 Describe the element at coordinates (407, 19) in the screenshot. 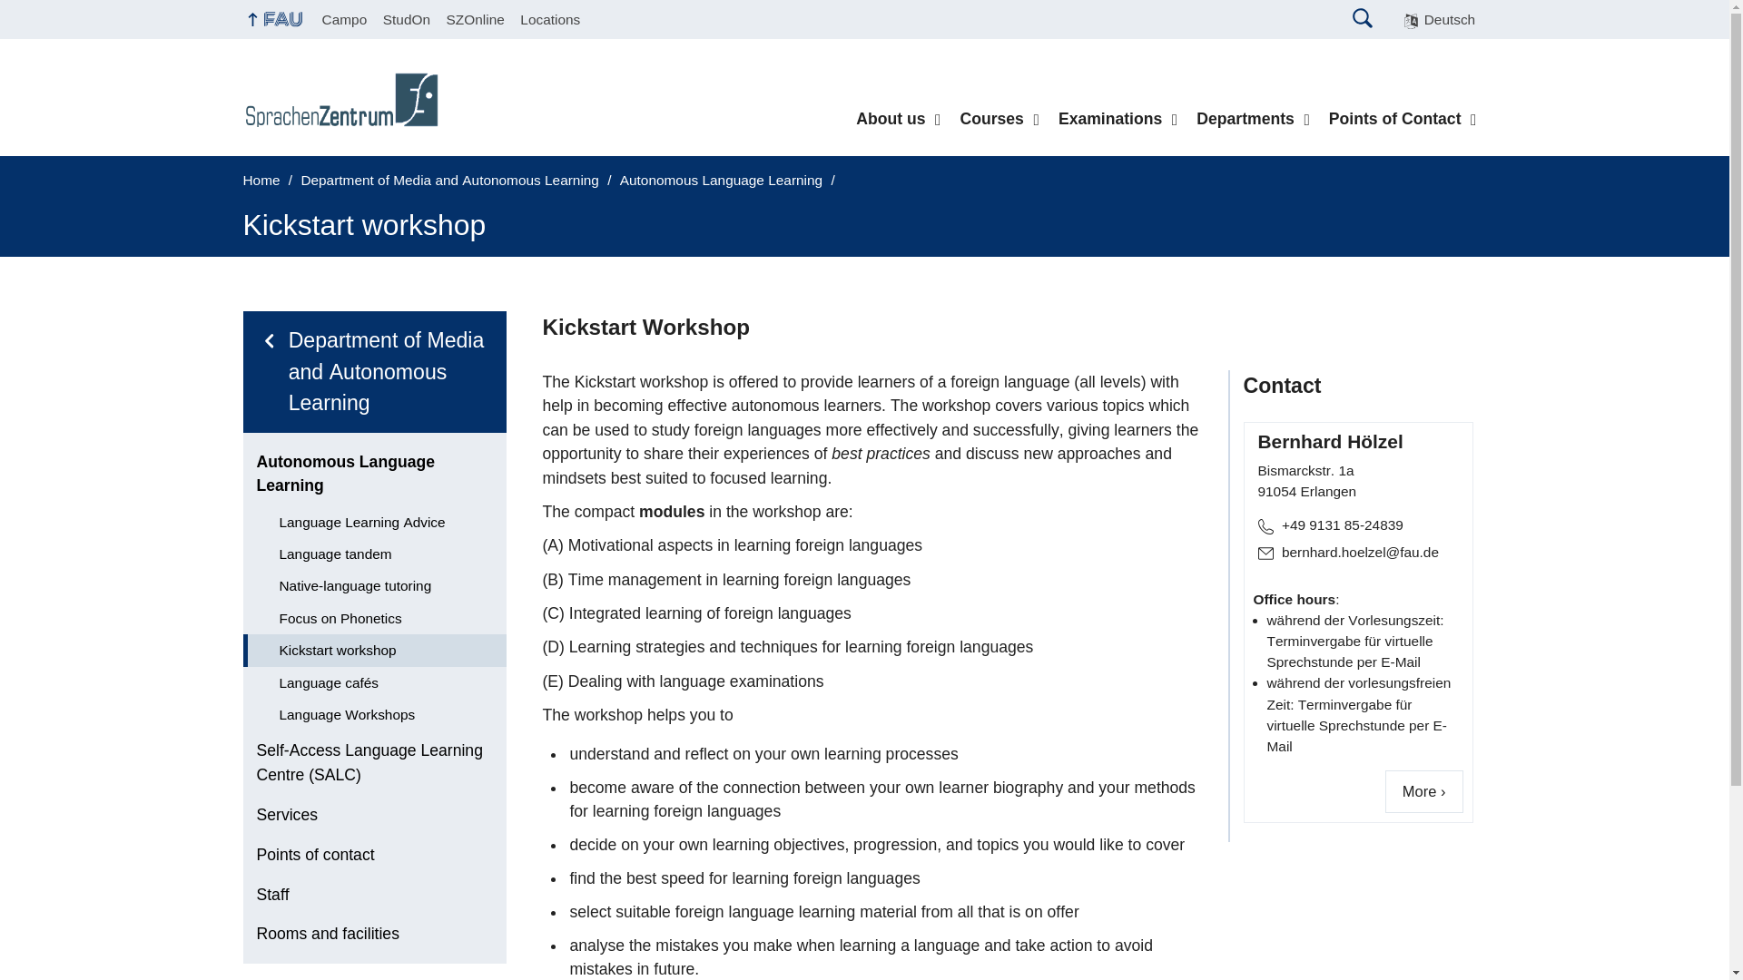

I see `StudOn` at that location.